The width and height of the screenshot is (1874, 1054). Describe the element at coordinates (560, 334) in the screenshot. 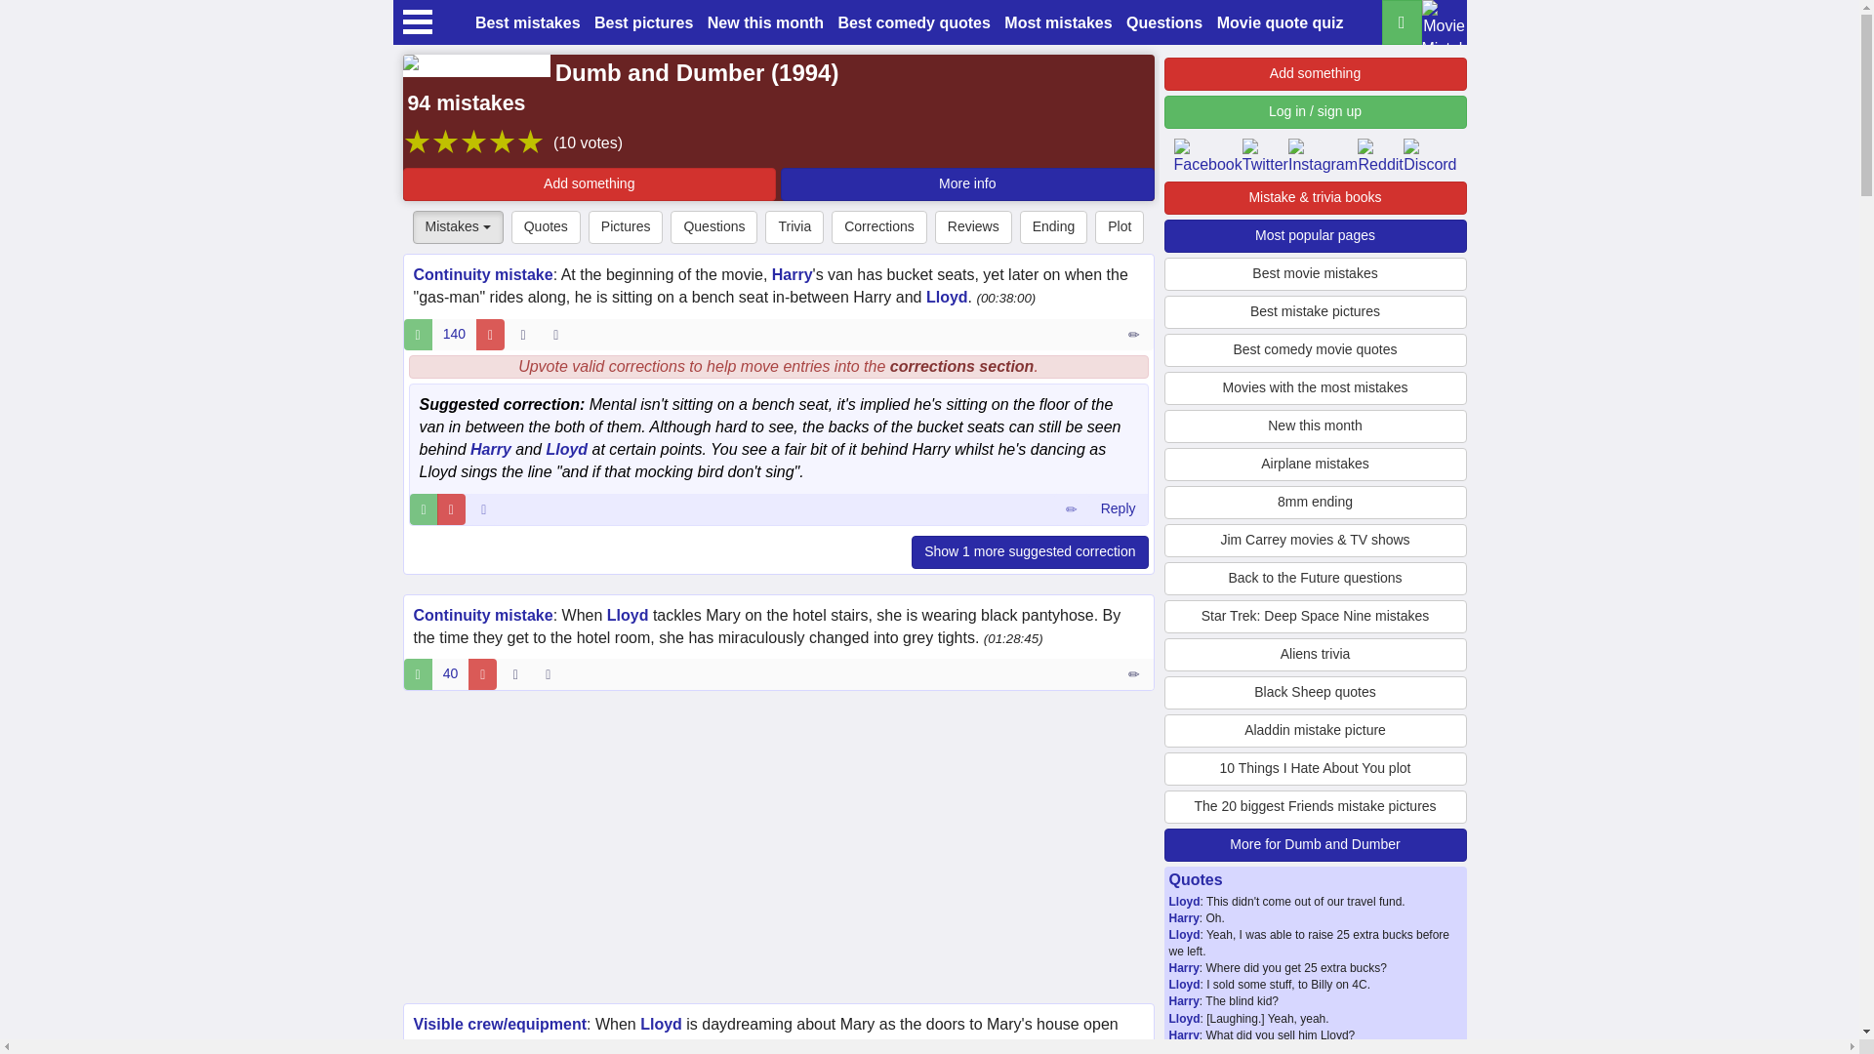

I see `Share this entry` at that location.